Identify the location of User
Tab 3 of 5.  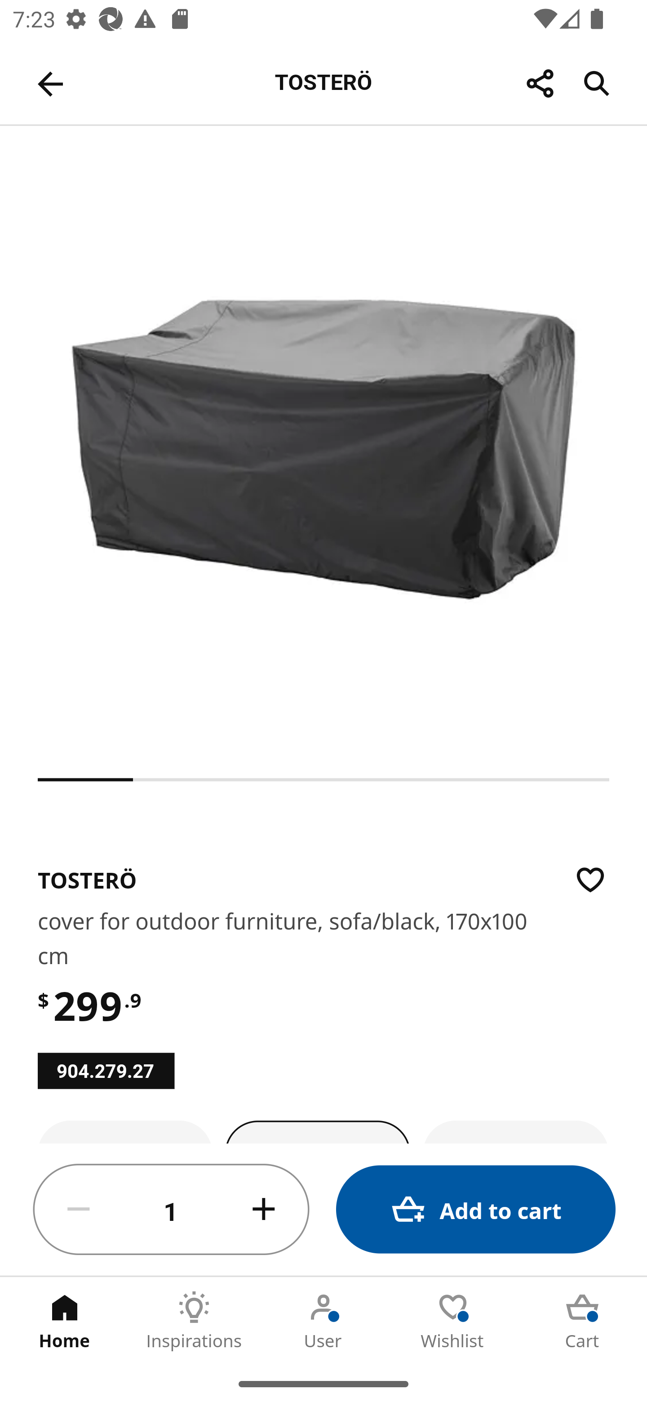
(323, 1321).